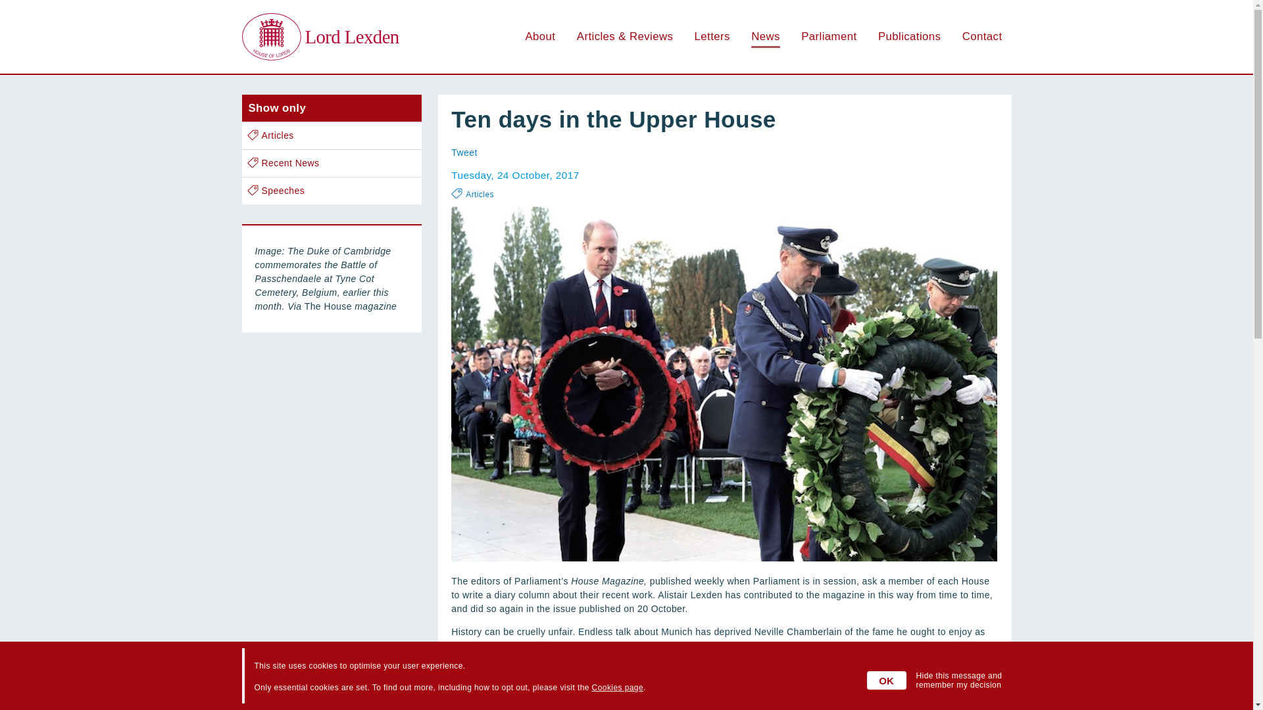 The height and width of the screenshot is (710, 1263). I want to click on Articles, so click(625, 36).